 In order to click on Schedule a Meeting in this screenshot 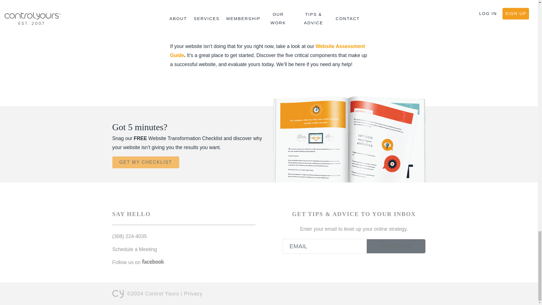, I will do `click(134, 249)`.